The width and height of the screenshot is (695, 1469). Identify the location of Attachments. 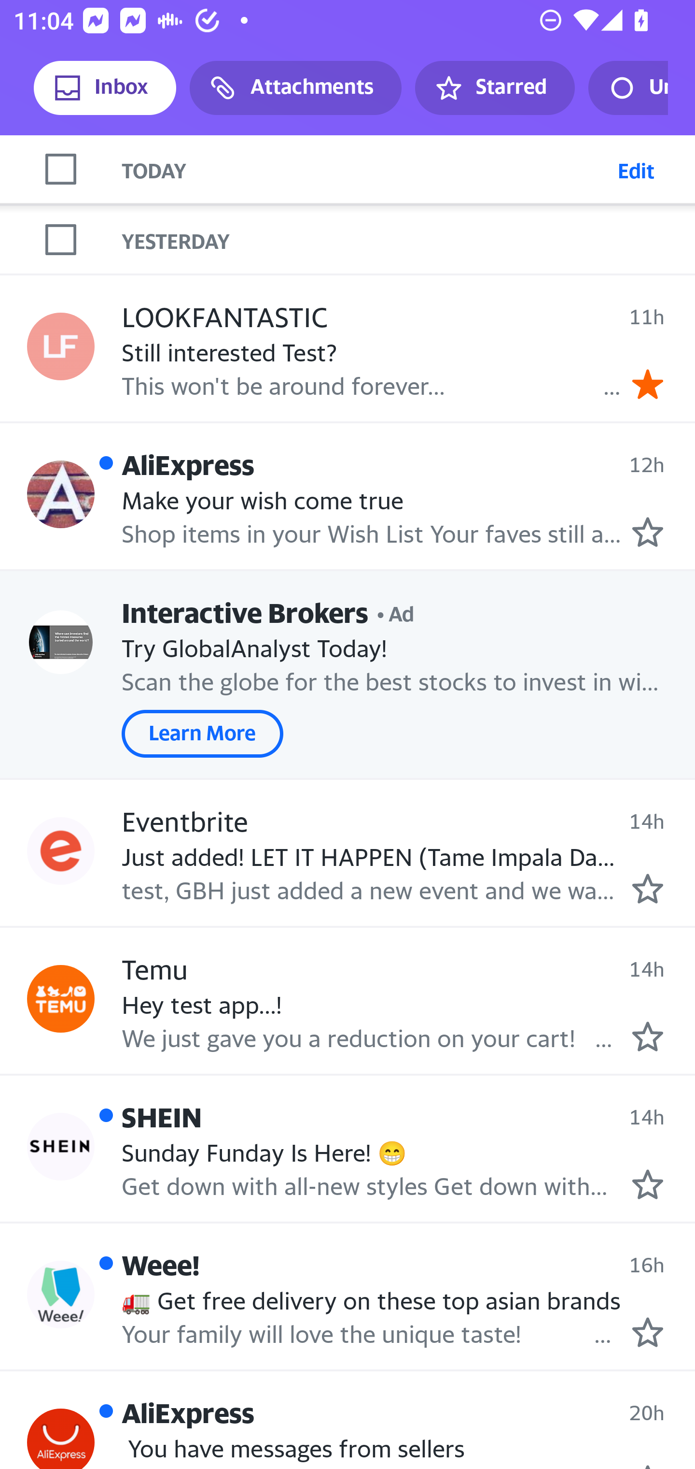
(295, 88).